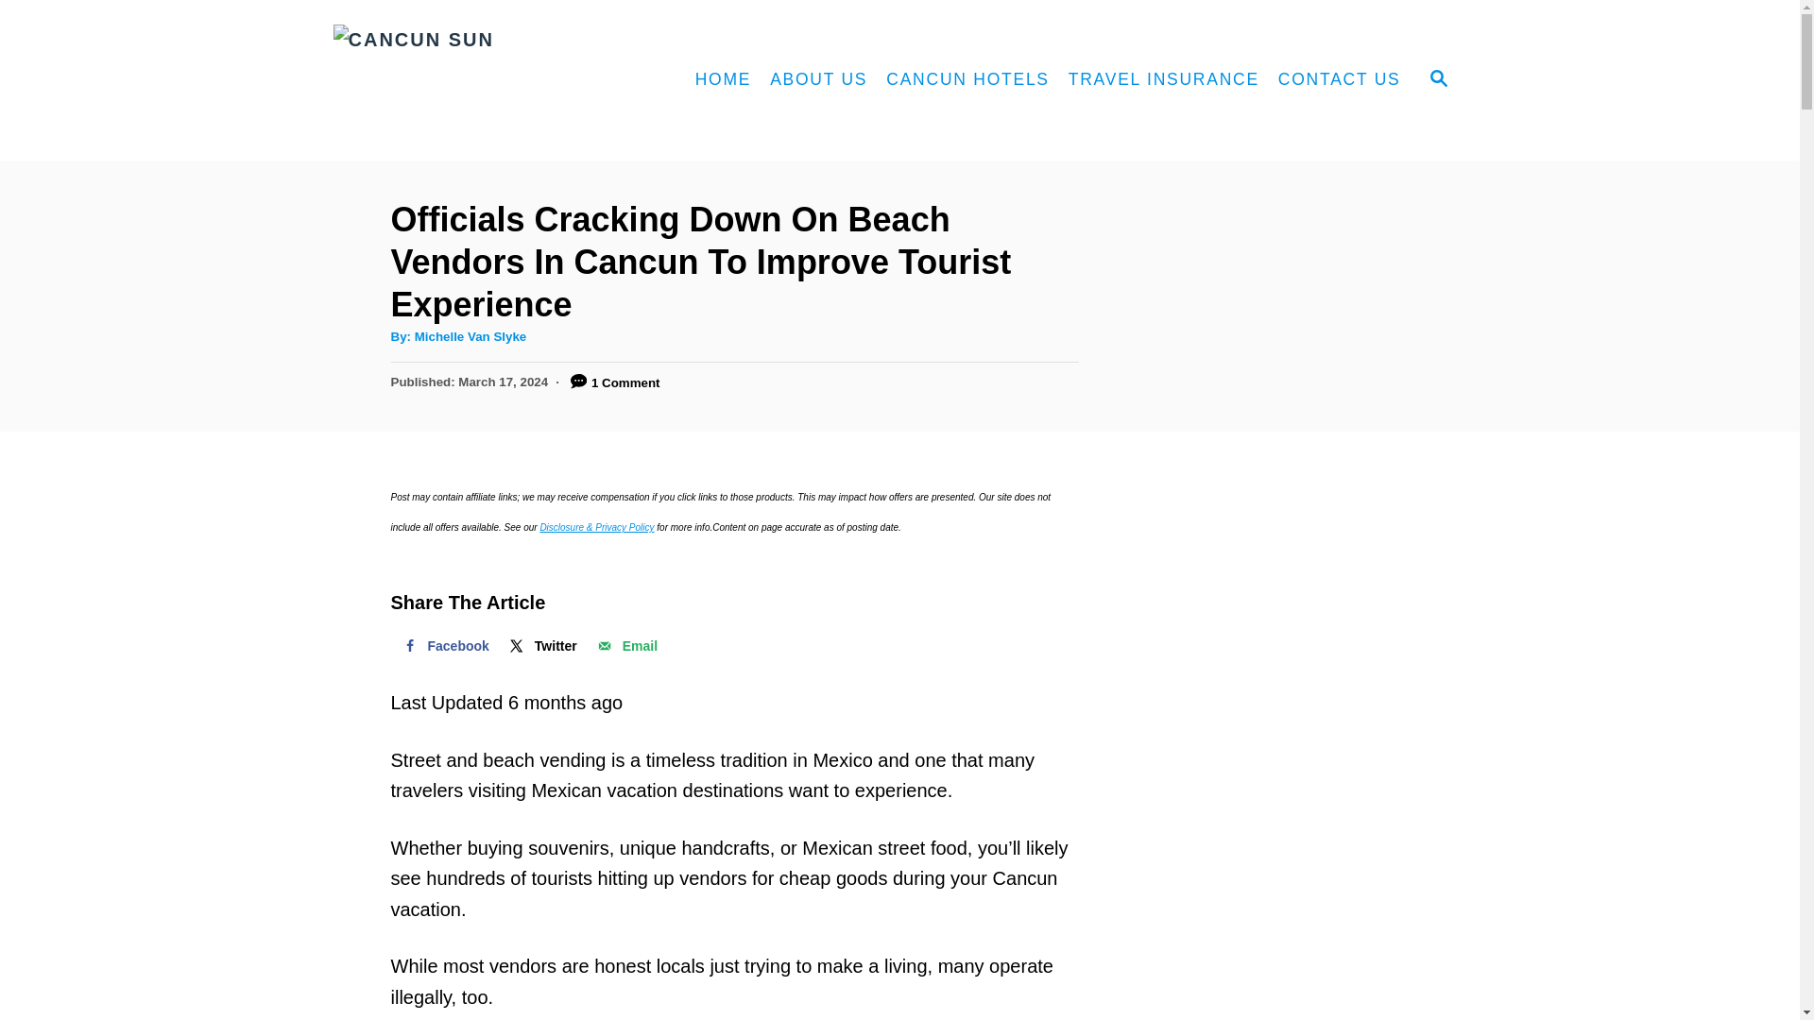 The image size is (1814, 1020). What do you see at coordinates (1437, 79) in the screenshot?
I see `SEARCH` at bounding box center [1437, 79].